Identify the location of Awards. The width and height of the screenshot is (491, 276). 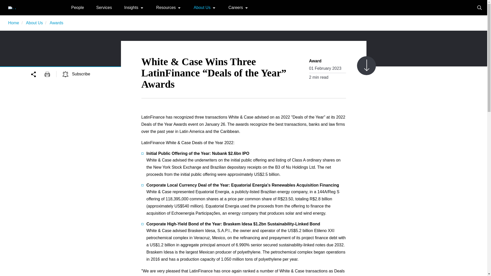
(56, 23).